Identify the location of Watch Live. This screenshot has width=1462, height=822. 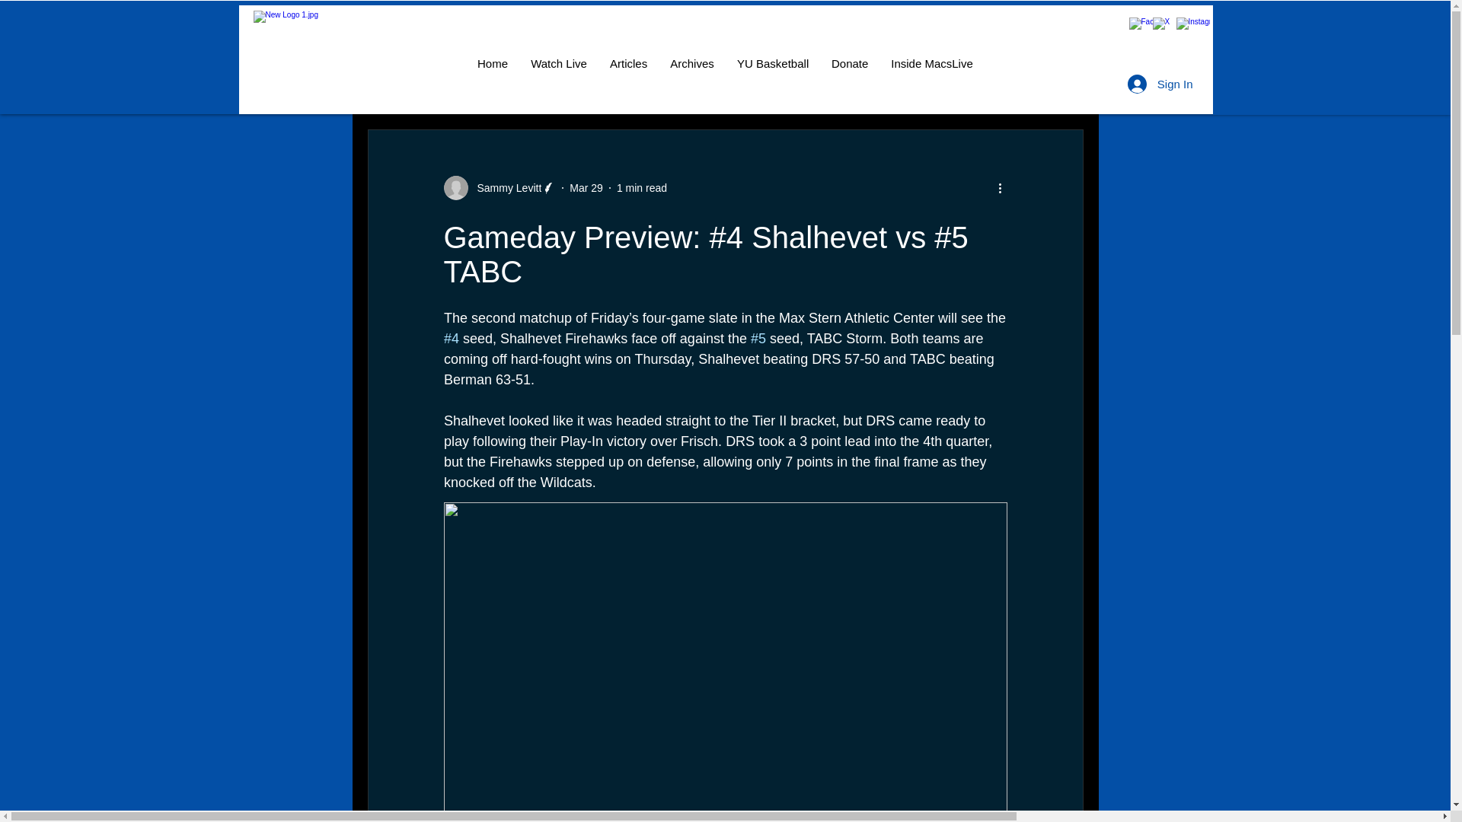
(558, 64).